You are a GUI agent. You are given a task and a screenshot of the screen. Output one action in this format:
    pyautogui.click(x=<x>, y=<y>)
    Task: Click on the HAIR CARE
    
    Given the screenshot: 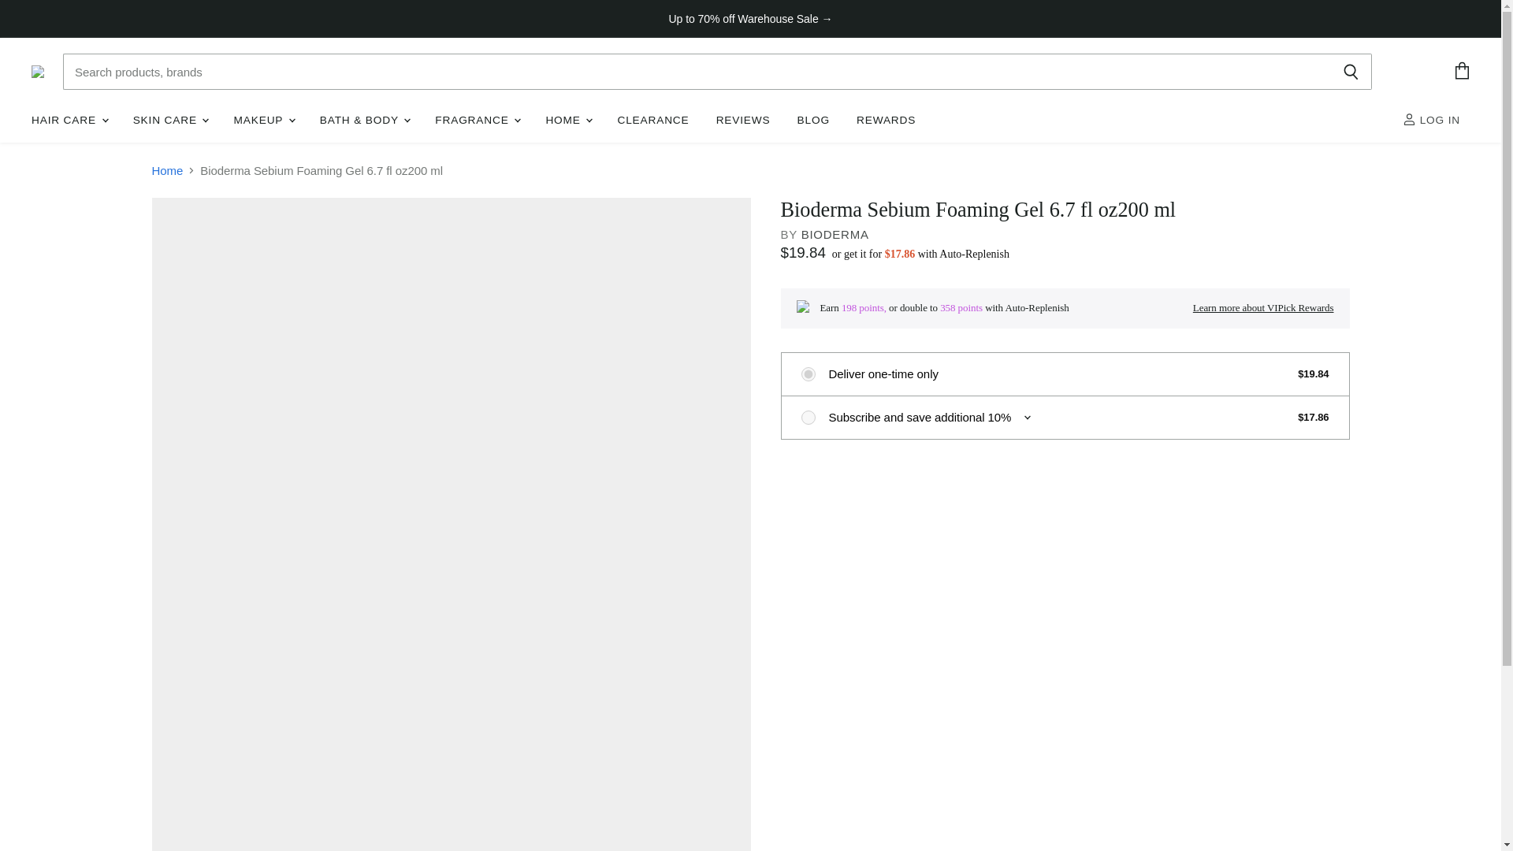 What is the action you would take?
    pyautogui.click(x=68, y=120)
    